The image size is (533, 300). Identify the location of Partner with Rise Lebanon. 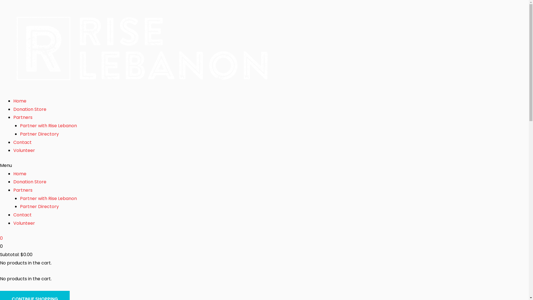
(48, 198).